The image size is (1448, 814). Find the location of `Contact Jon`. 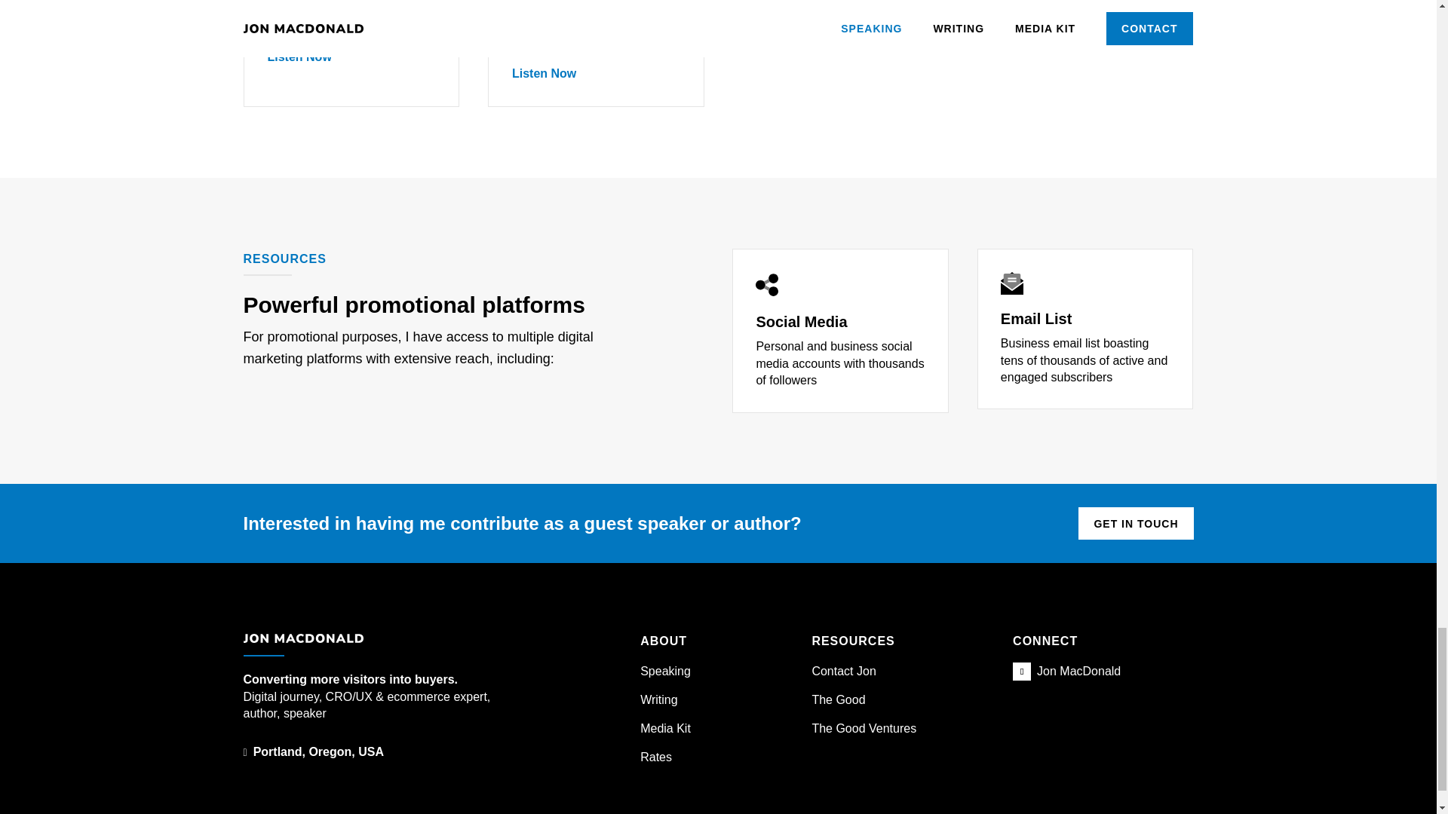

Contact Jon is located at coordinates (843, 671).